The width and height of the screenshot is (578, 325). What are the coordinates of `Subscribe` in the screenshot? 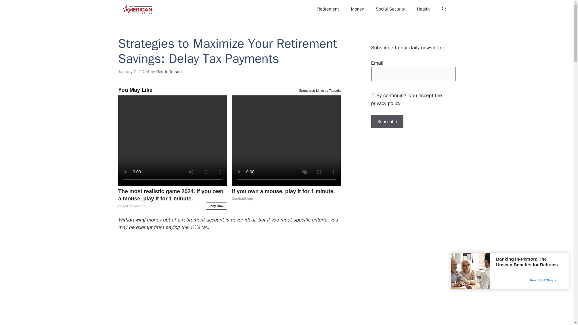 It's located at (387, 122).